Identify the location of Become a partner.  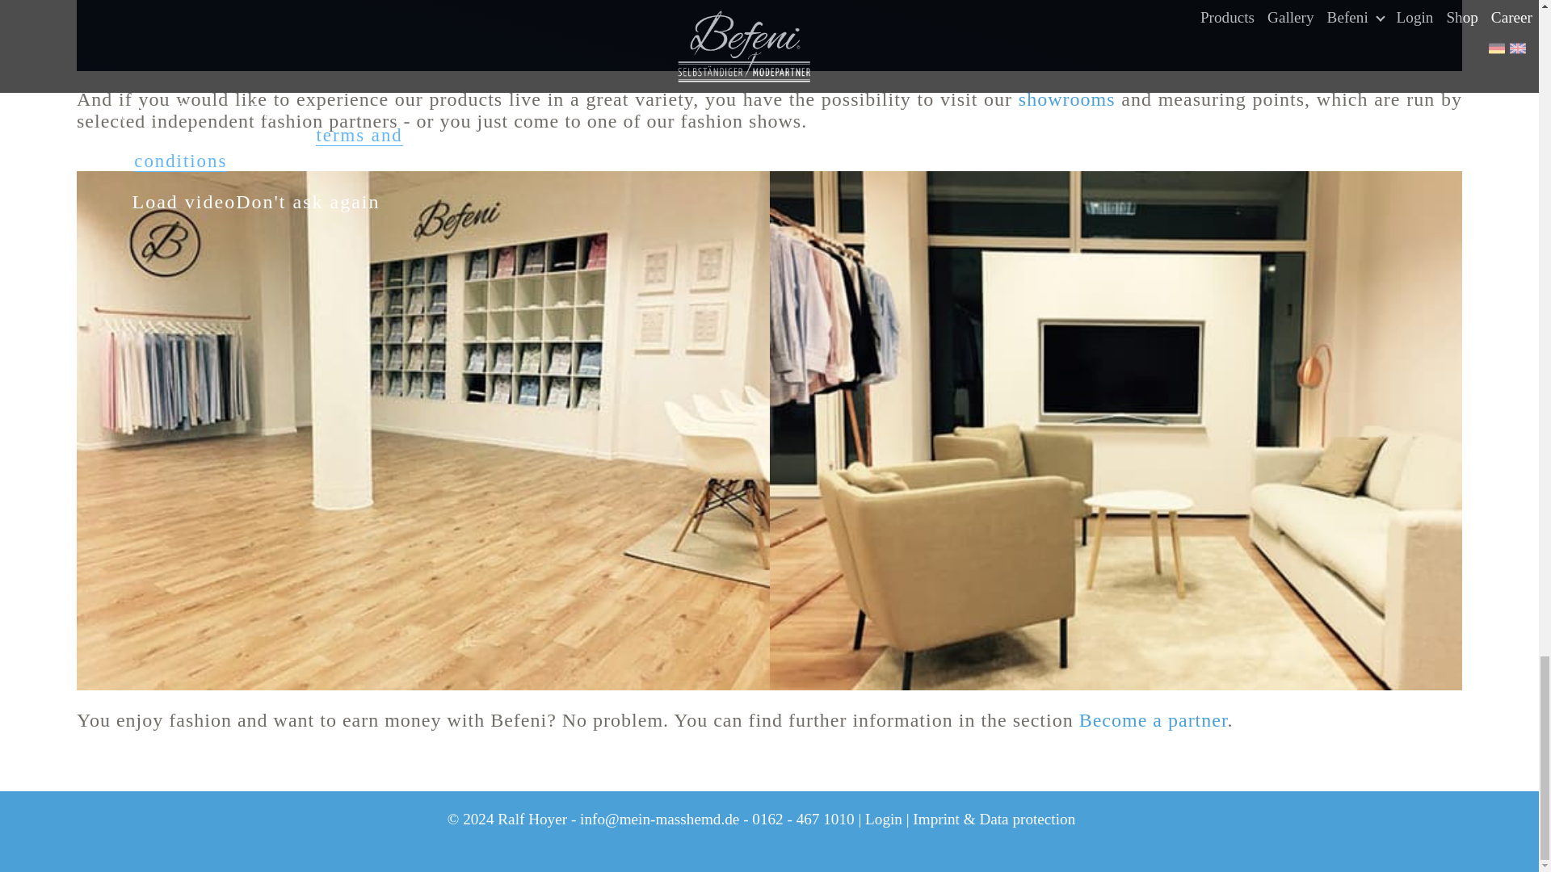
(1154, 720).